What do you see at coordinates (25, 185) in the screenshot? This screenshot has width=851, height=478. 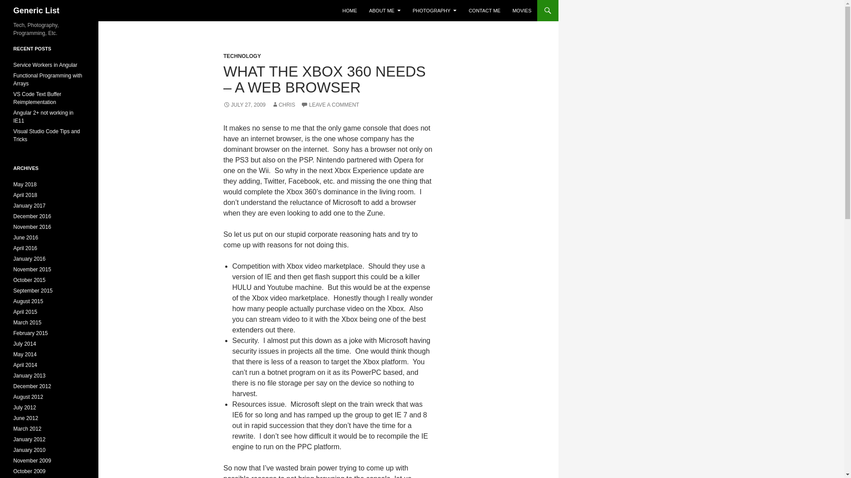 I see `May 2018` at bounding box center [25, 185].